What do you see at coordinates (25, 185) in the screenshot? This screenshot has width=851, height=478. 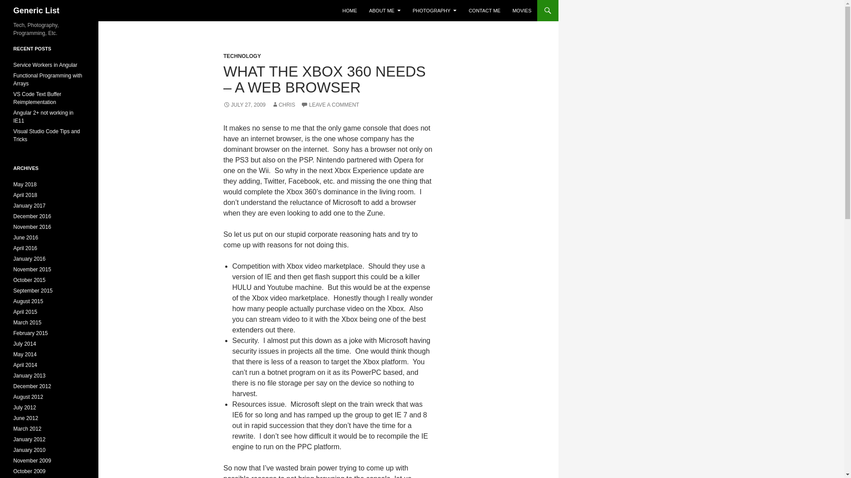 I see `May 2018` at bounding box center [25, 185].